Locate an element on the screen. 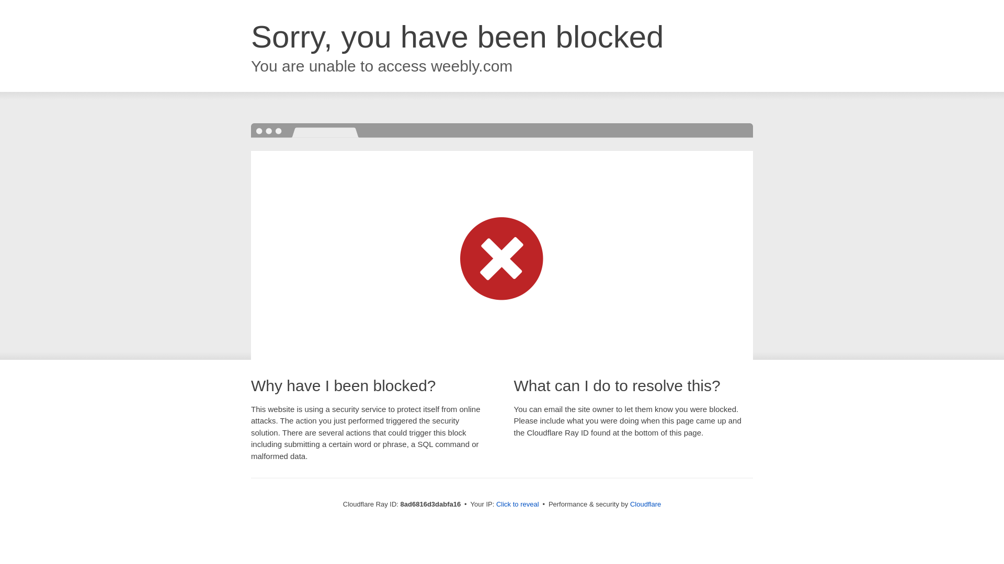 The width and height of the screenshot is (1004, 564). Click to reveal is located at coordinates (518, 504).